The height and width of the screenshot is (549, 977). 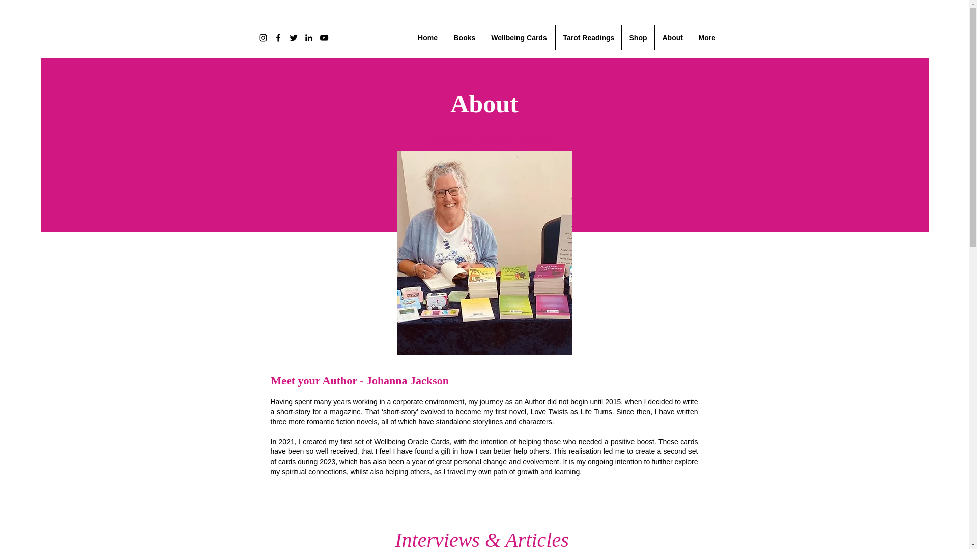 I want to click on Home, so click(x=427, y=38).